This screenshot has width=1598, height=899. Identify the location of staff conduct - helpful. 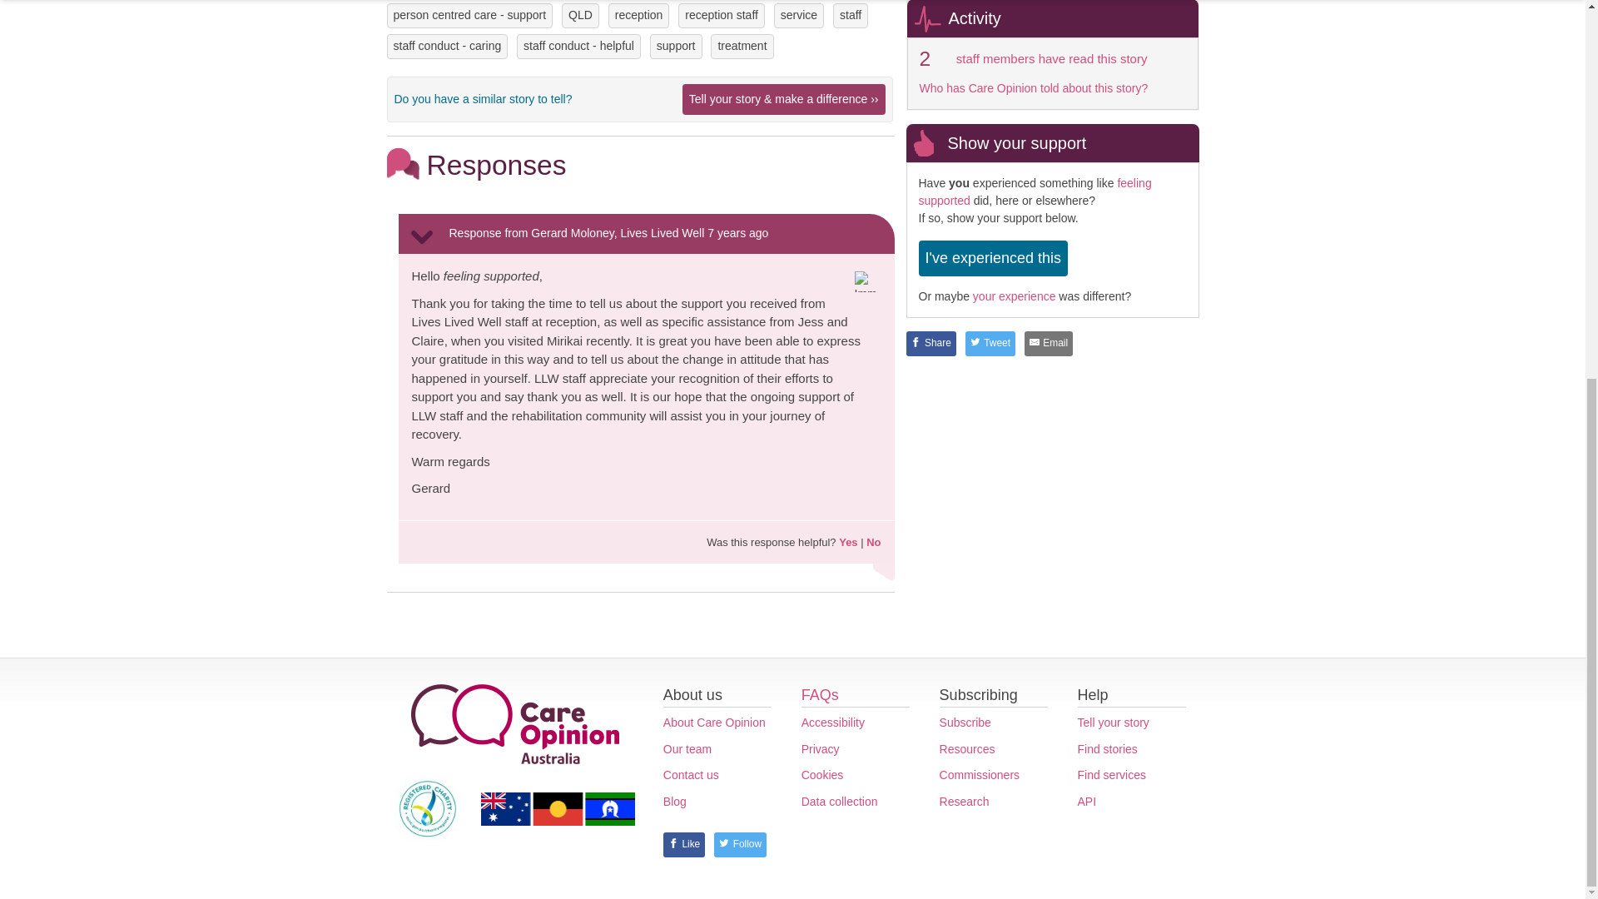
(579, 46).